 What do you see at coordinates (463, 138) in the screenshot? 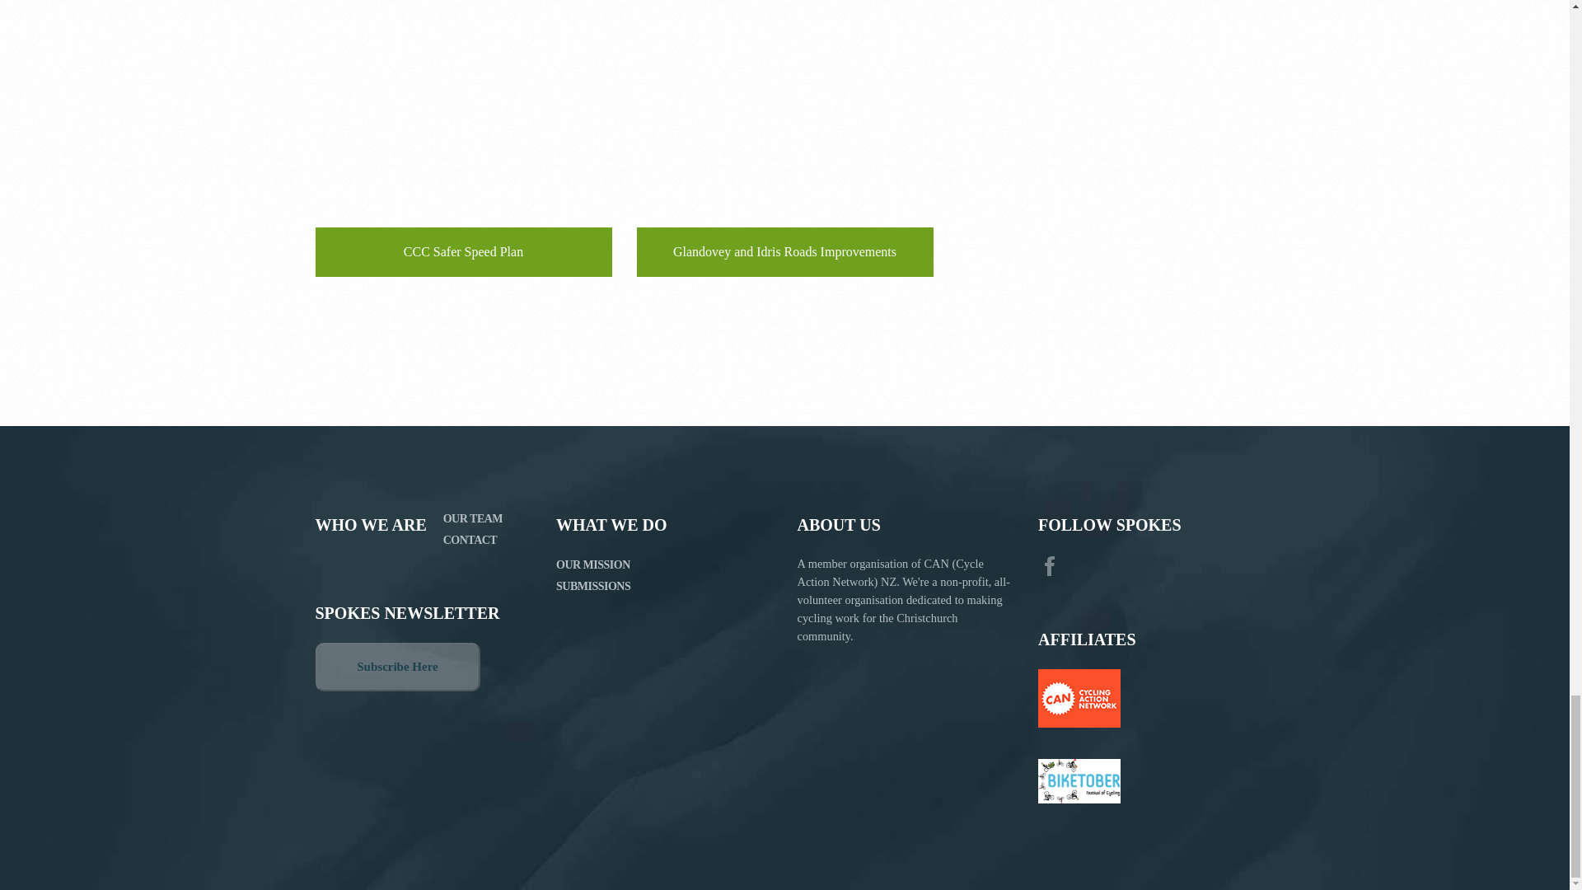
I see `CCC Safer Speed Plan` at bounding box center [463, 138].